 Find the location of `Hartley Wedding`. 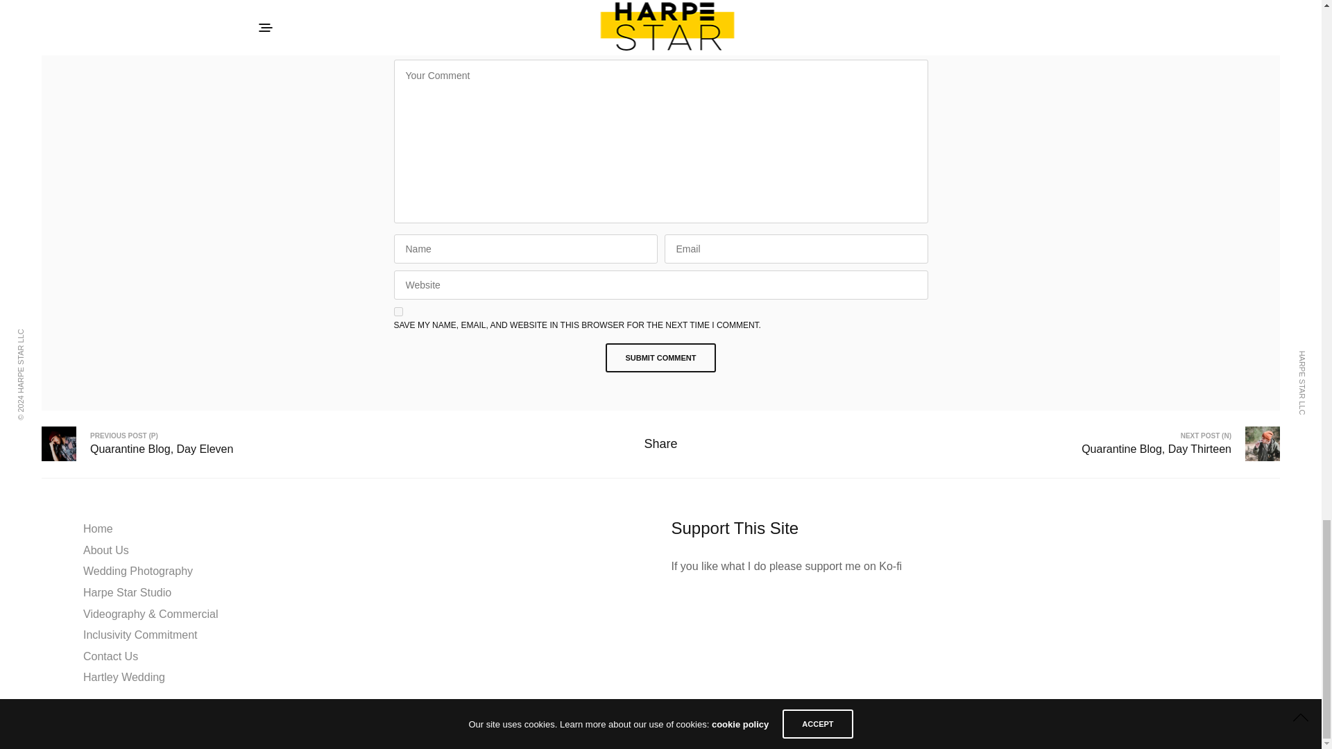

Hartley Wedding is located at coordinates (123, 677).